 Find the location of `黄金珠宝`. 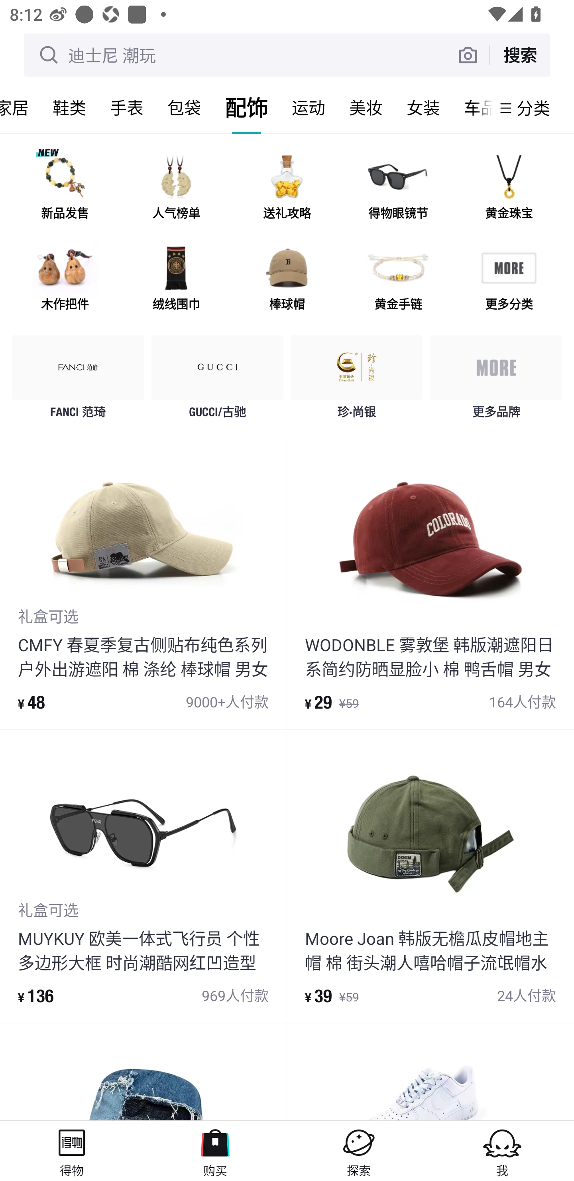

黄金珠宝 is located at coordinates (509, 190).